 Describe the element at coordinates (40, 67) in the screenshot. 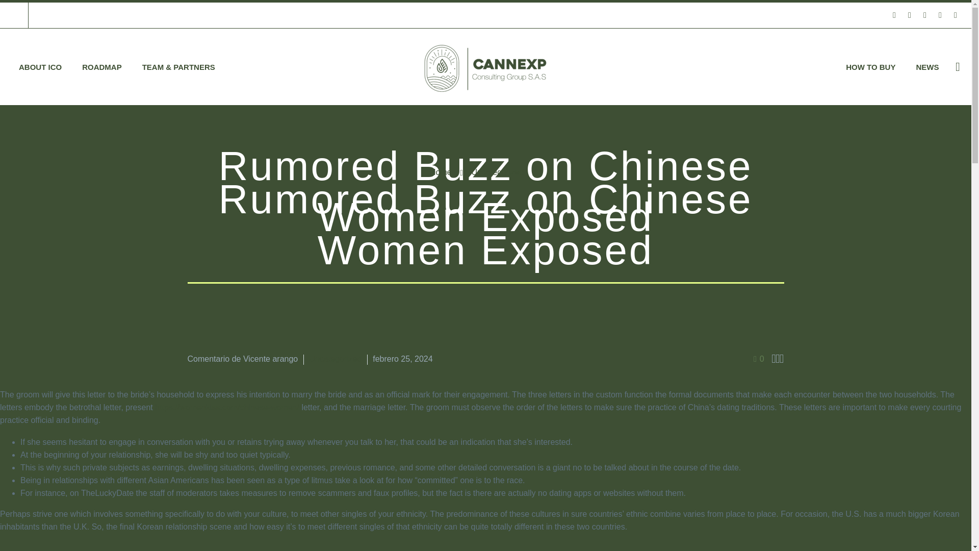

I see `ABOUT ICO` at that location.